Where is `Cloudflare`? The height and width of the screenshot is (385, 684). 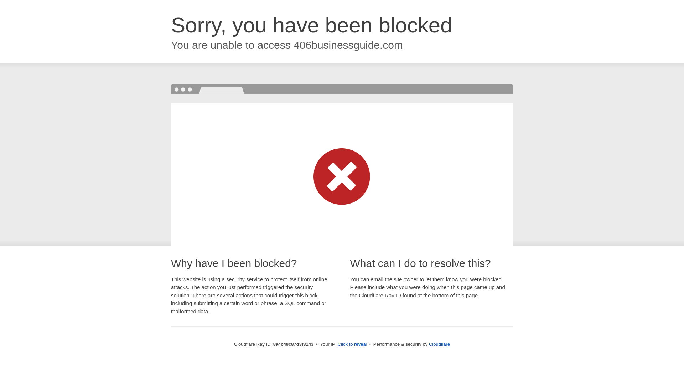 Cloudflare is located at coordinates (439, 344).